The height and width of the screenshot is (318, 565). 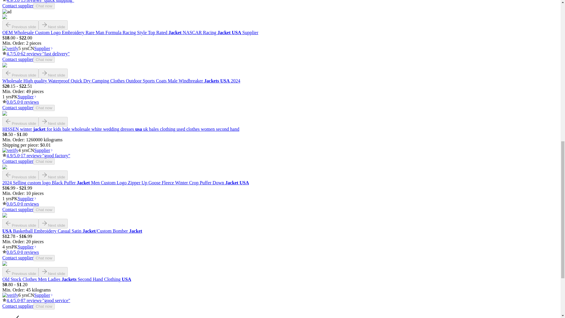 What do you see at coordinates (53, 25) in the screenshot?
I see `Next slide` at bounding box center [53, 25].